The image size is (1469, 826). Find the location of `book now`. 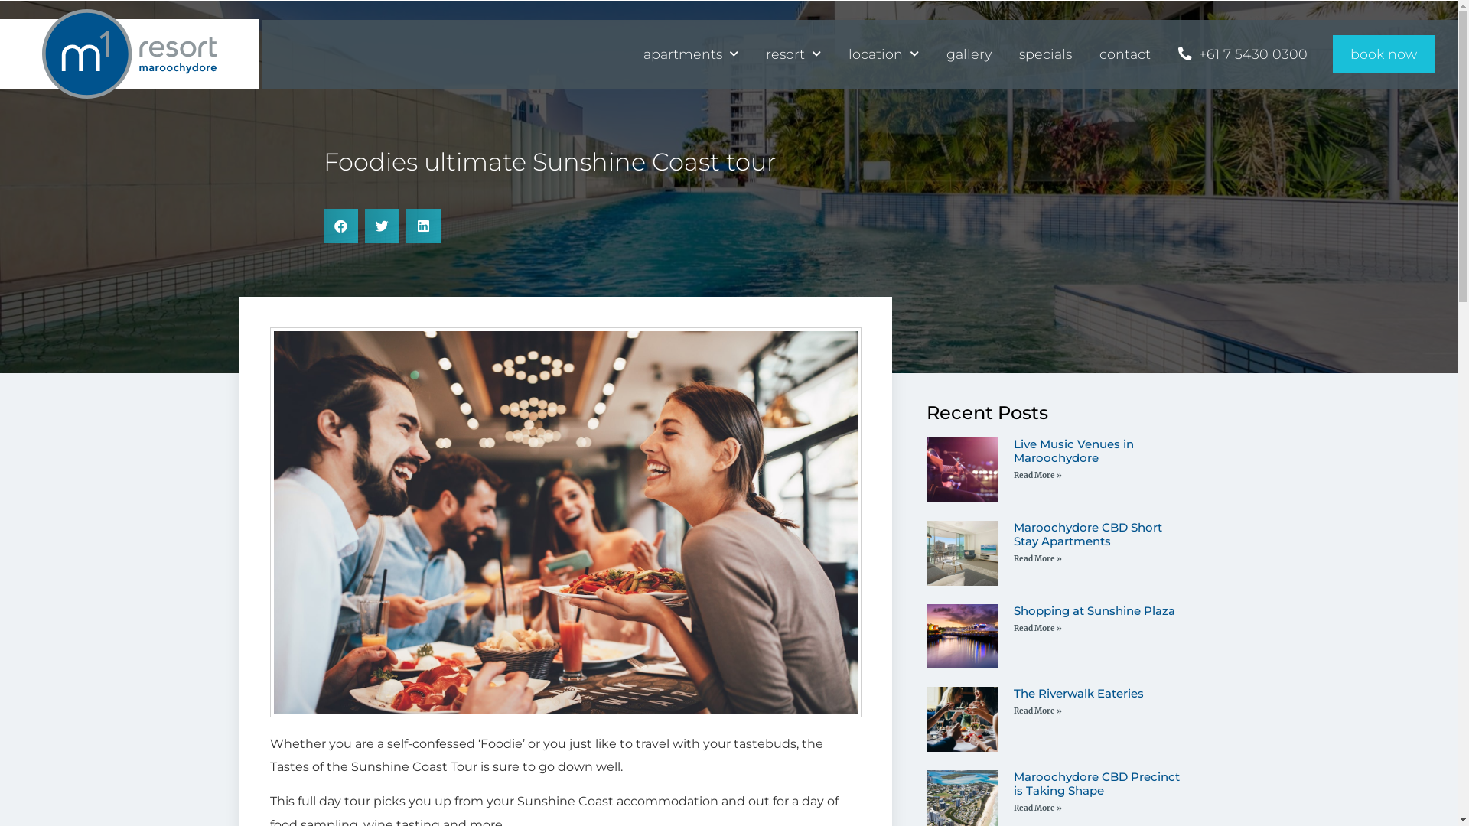

book now is located at coordinates (1383, 54).